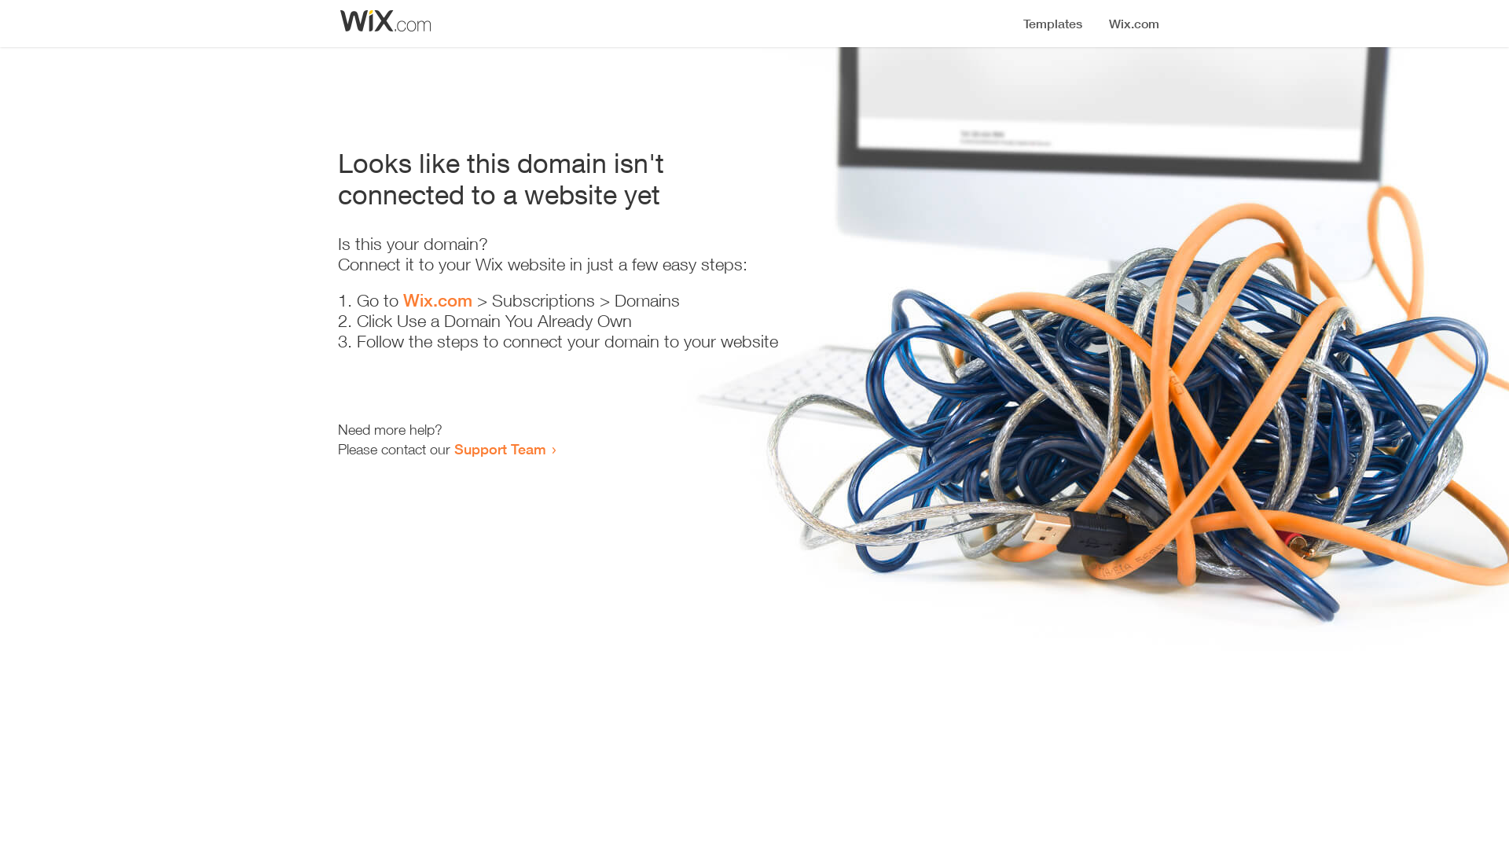  What do you see at coordinates (438, 300) in the screenshot?
I see `Wix.com` at bounding box center [438, 300].